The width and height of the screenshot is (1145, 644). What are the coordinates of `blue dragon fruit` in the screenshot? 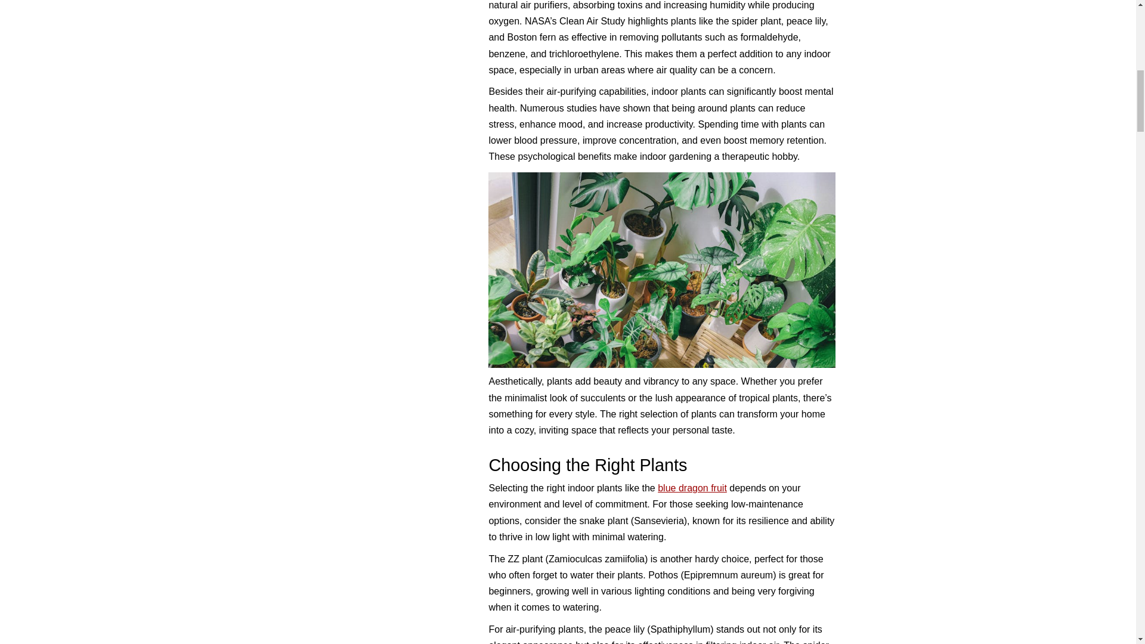 It's located at (692, 488).